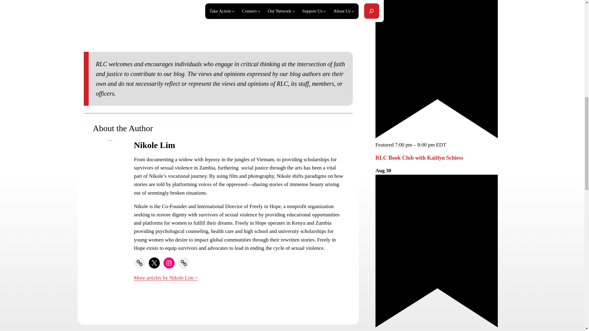 The height and width of the screenshot is (331, 589). What do you see at coordinates (183, 263) in the screenshot?
I see `Website` at bounding box center [183, 263].